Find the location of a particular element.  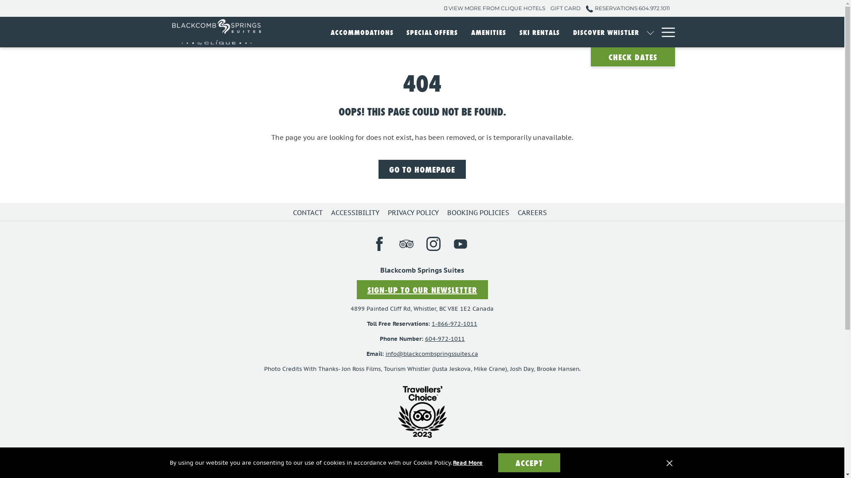

More link
Menu is located at coordinates (665, 32).